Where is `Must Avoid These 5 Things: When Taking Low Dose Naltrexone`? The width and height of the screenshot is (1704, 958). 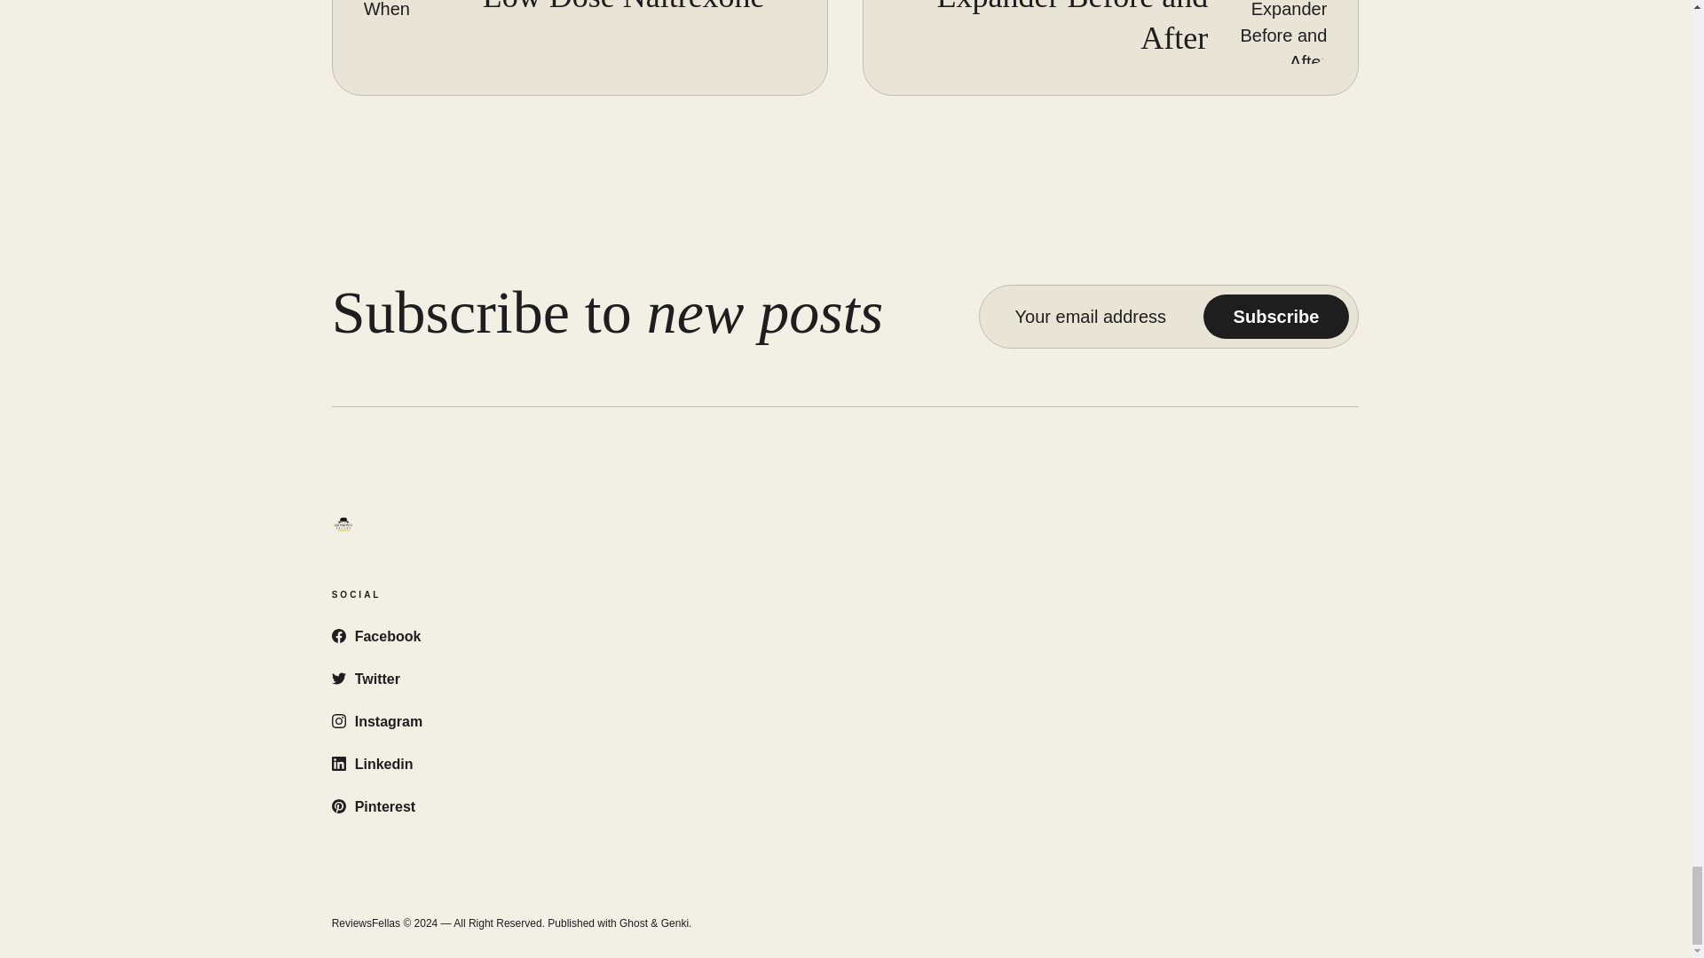
Must Avoid These 5 Things: When Taking Low Dose Naltrexone is located at coordinates (623, 7).